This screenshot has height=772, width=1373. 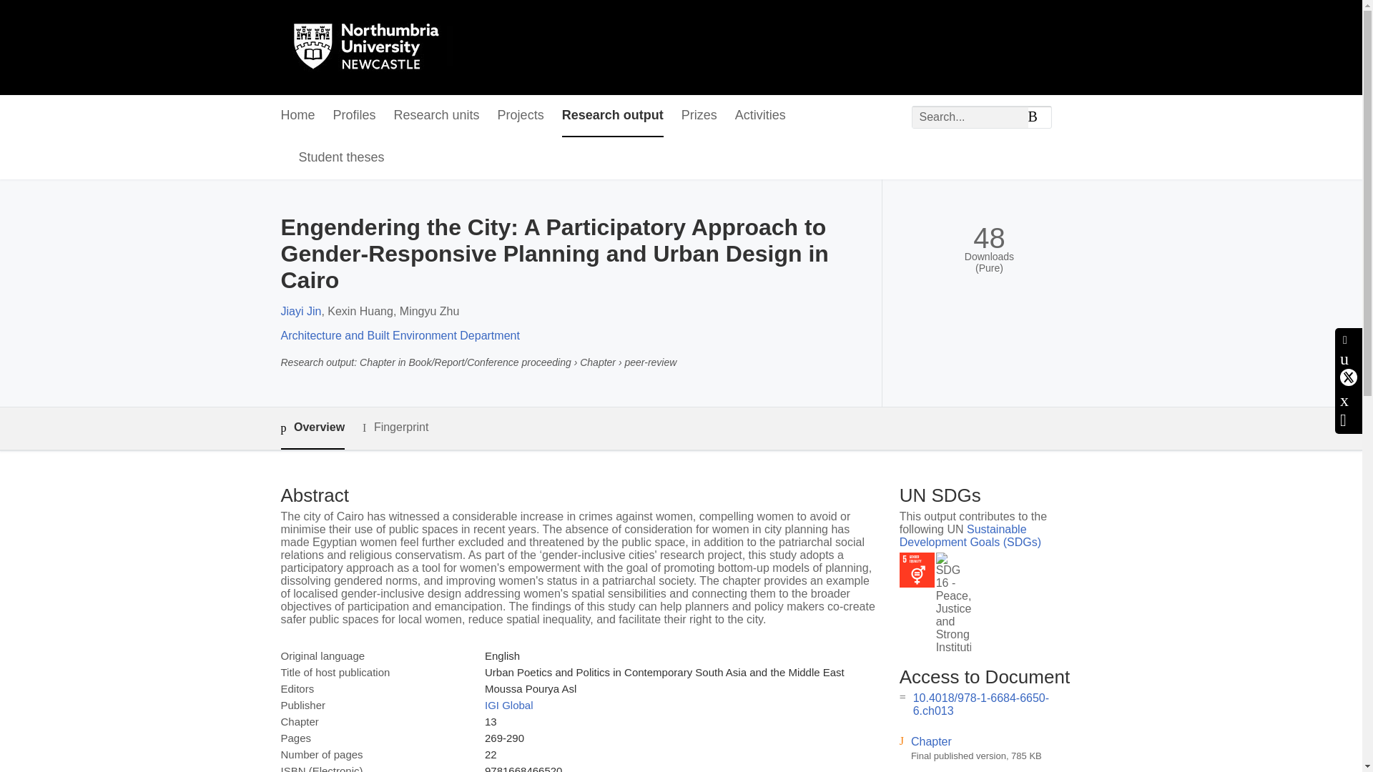 I want to click on Fingerprint, so click(x=395, y=427).